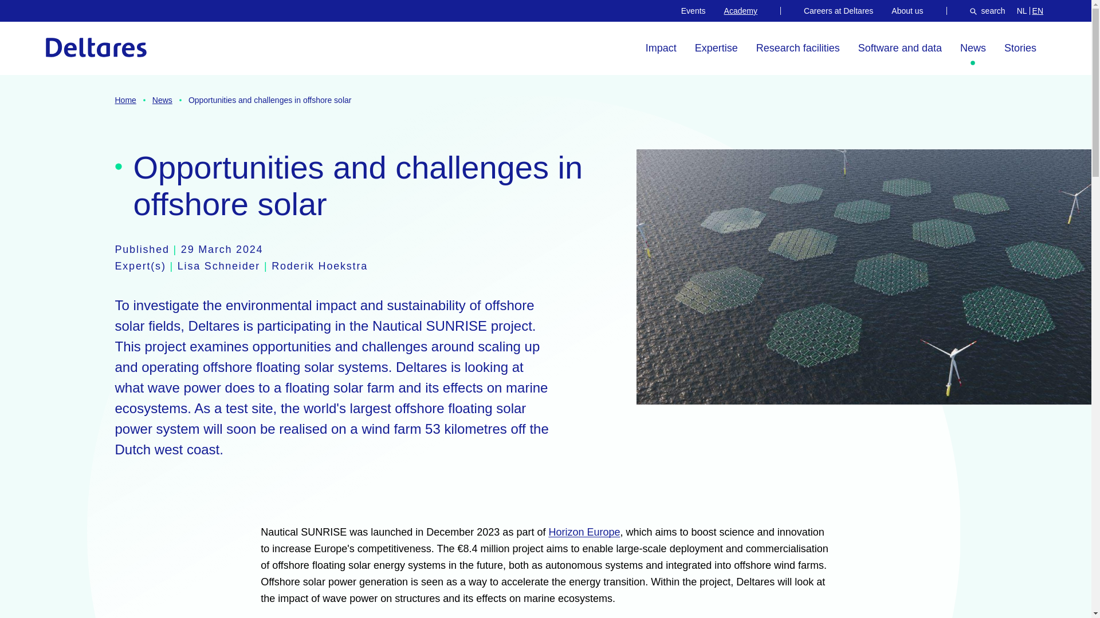 The image size is (1100, 618). What do you see at coordinates (988, 10) in the screenshot?
I see `search` at bounding box center [988, 10].